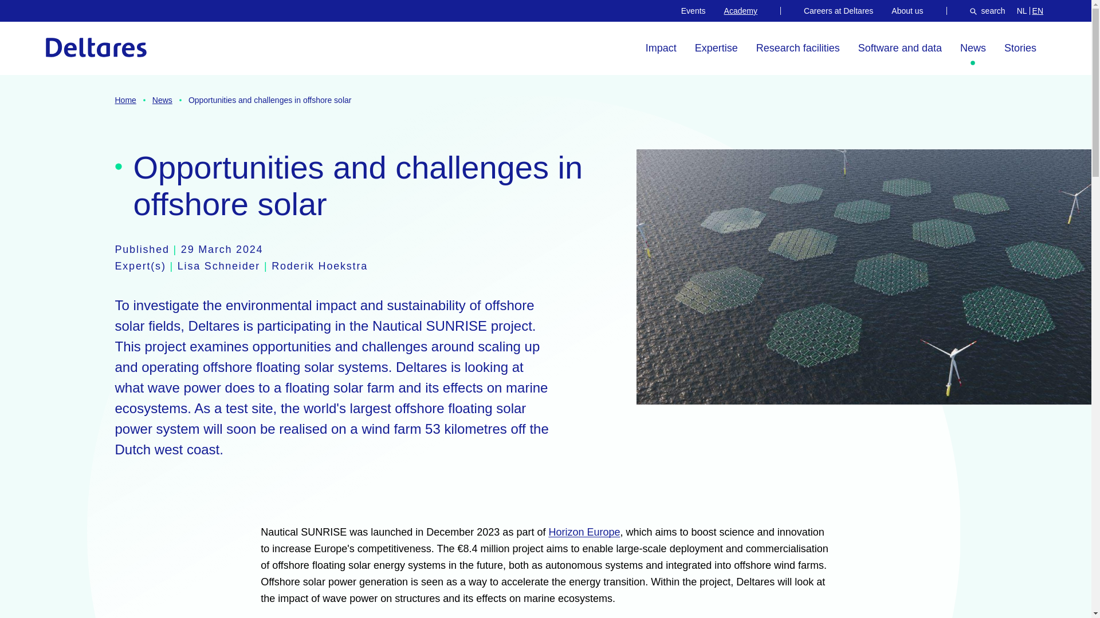 The image size is (1100, 618). What do you see at coordinates (988, 10) in the screenshot?
I see `search` at bounding box center [988, 10].